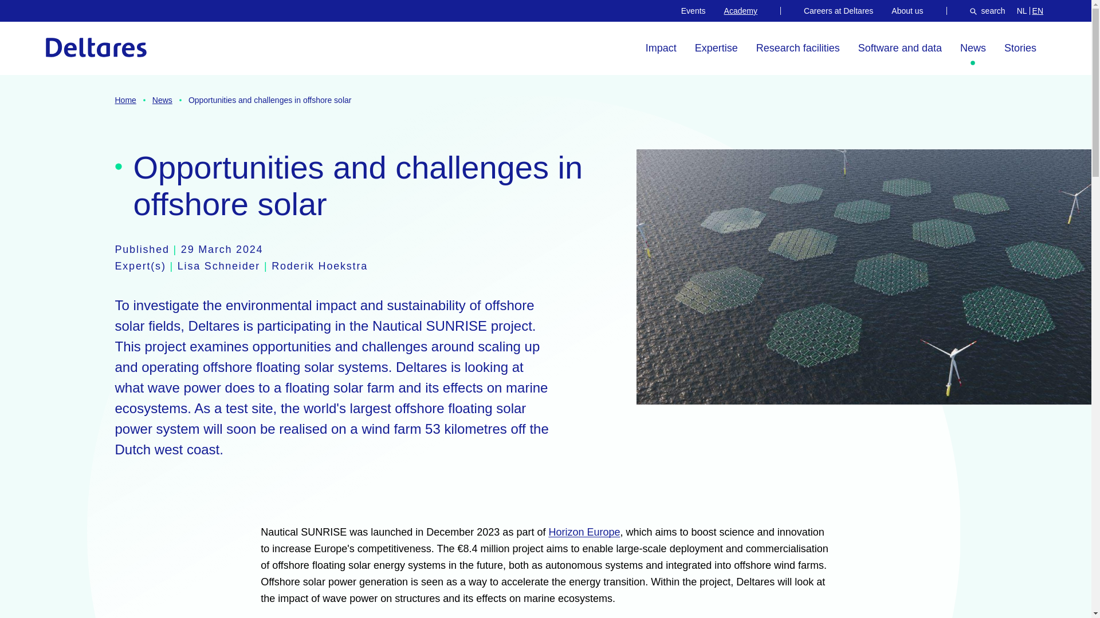 The image size is (1100, 618). What do you see at coordinates (988, 10) in the screenshot?
I see `search` at bounding box center [988, 10].